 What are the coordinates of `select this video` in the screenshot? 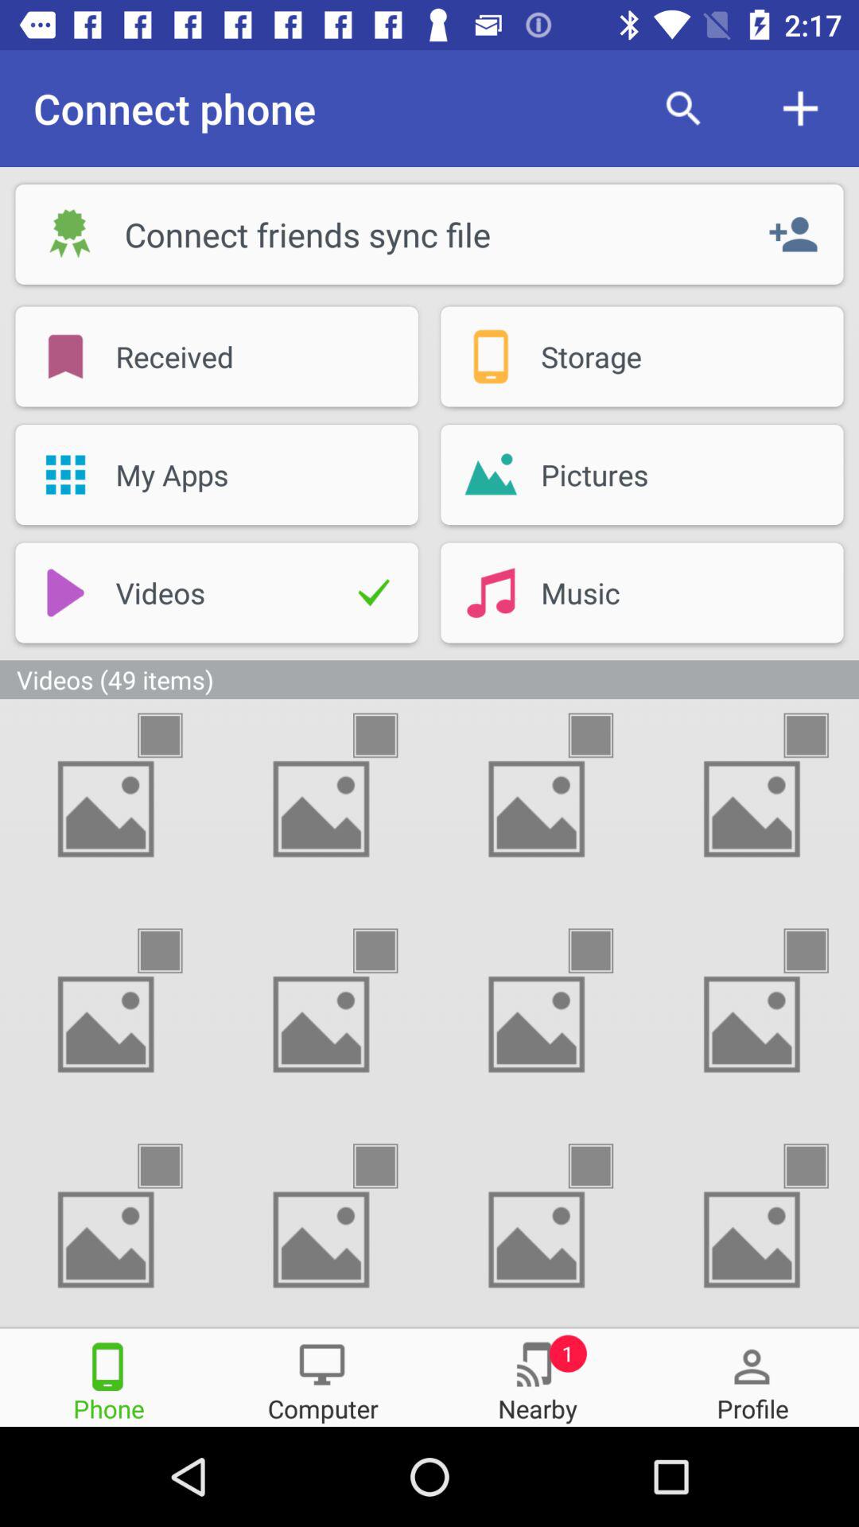 It's located at (174, 951).